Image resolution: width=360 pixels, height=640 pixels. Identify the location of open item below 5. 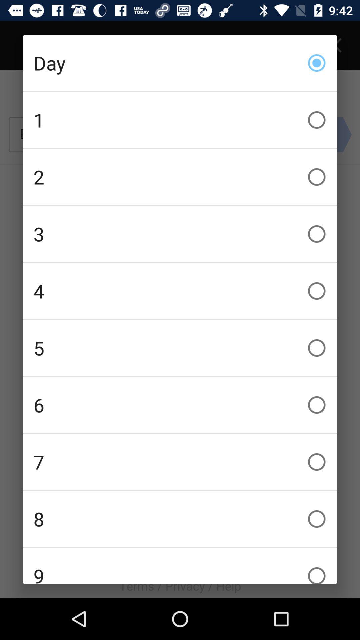
(180, 405).